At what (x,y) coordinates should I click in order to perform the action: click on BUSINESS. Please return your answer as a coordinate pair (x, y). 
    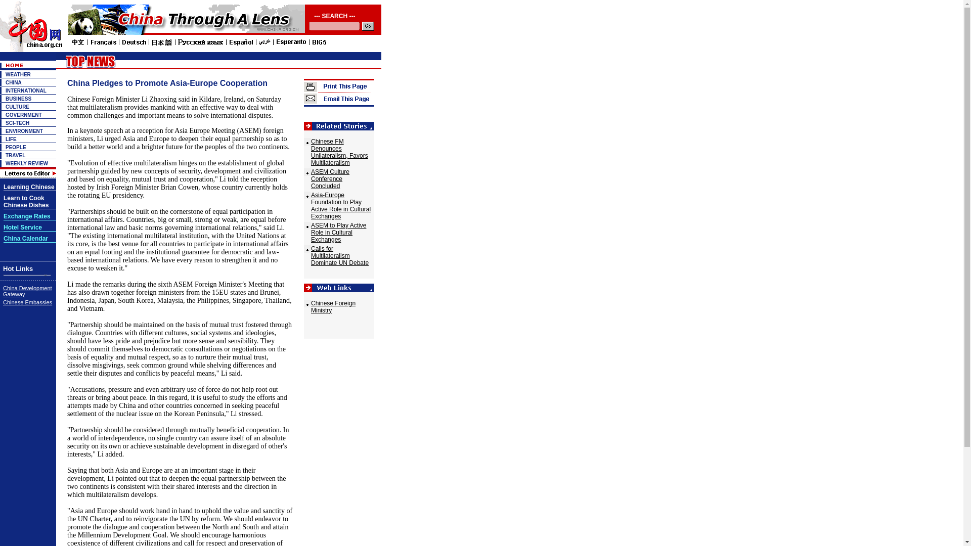
    Looking at the image, I should click on (18, 99).